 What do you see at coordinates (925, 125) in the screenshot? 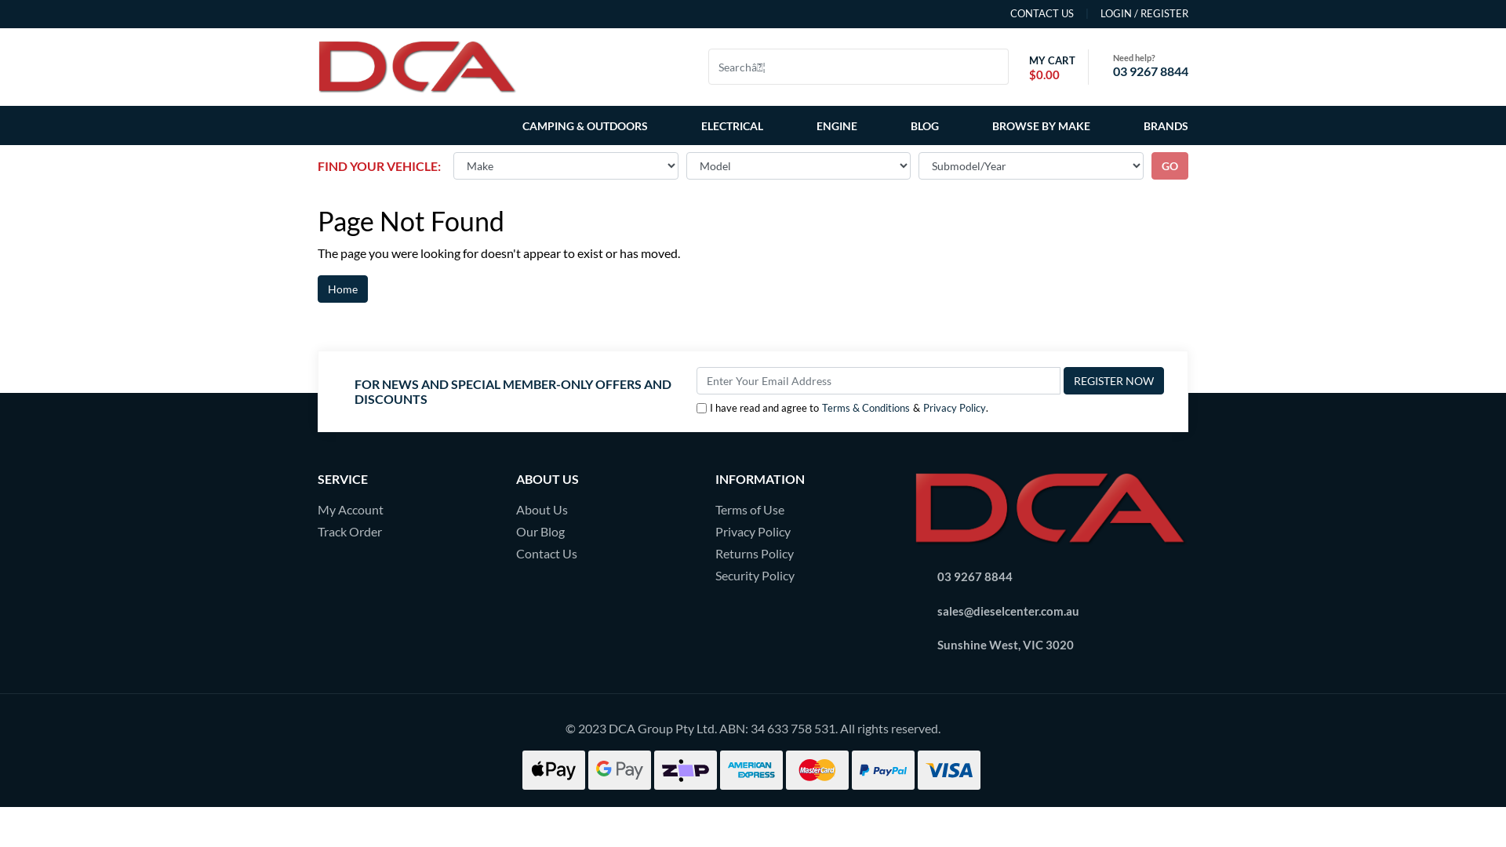
I see `BLOG` at bounding box center [925, 125].